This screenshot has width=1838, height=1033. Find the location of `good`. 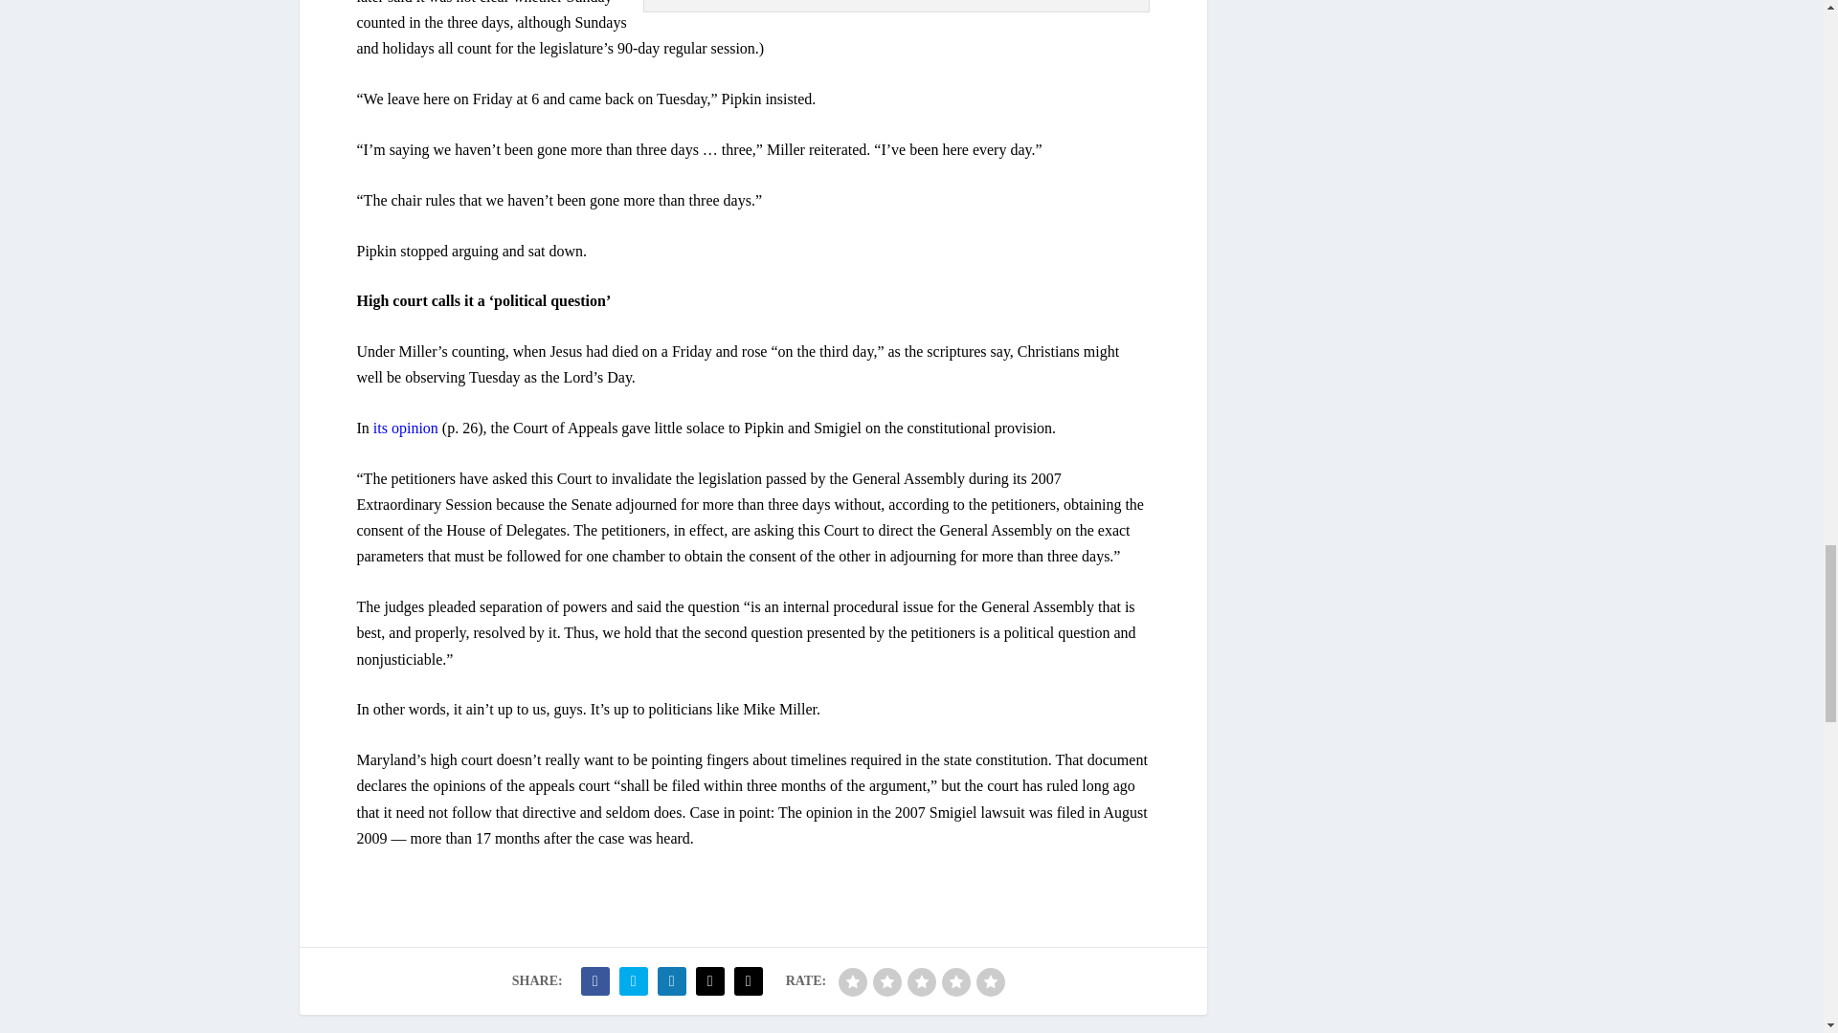

good is located at coordinates (955, 981).